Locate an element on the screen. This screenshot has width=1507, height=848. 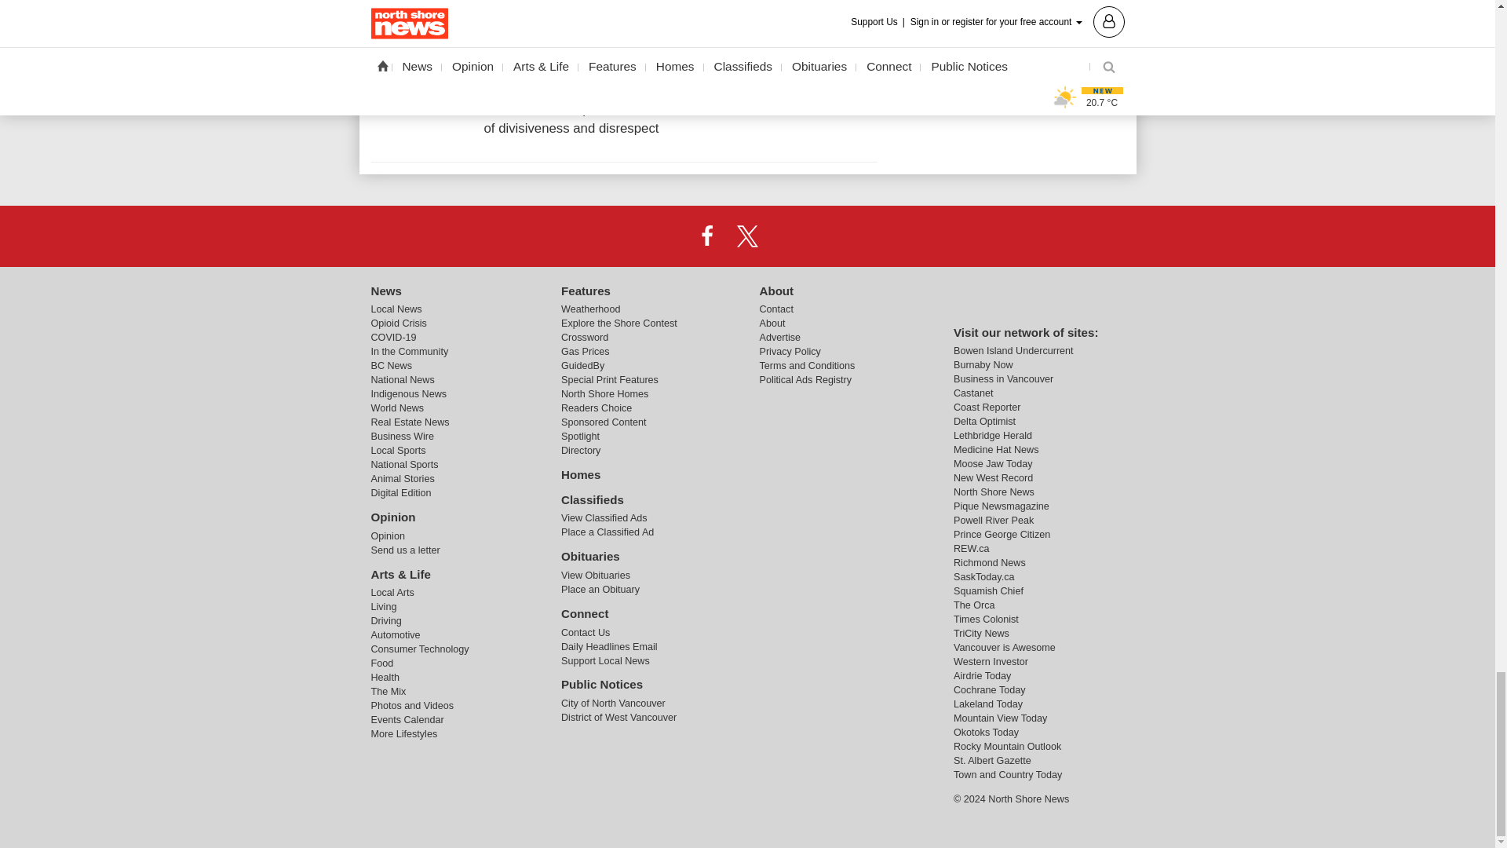
X is located at coordinates (746, 235).